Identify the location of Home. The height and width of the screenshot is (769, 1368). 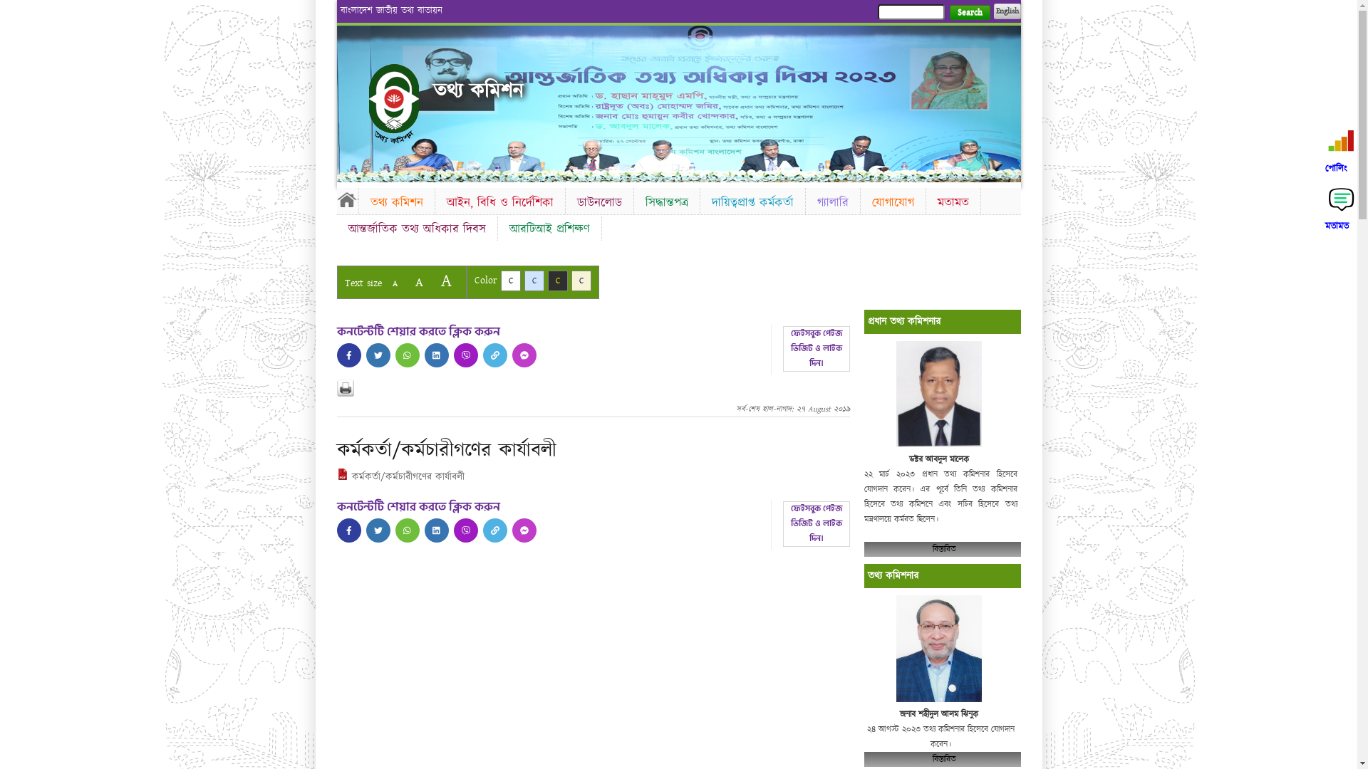
(347, 199).